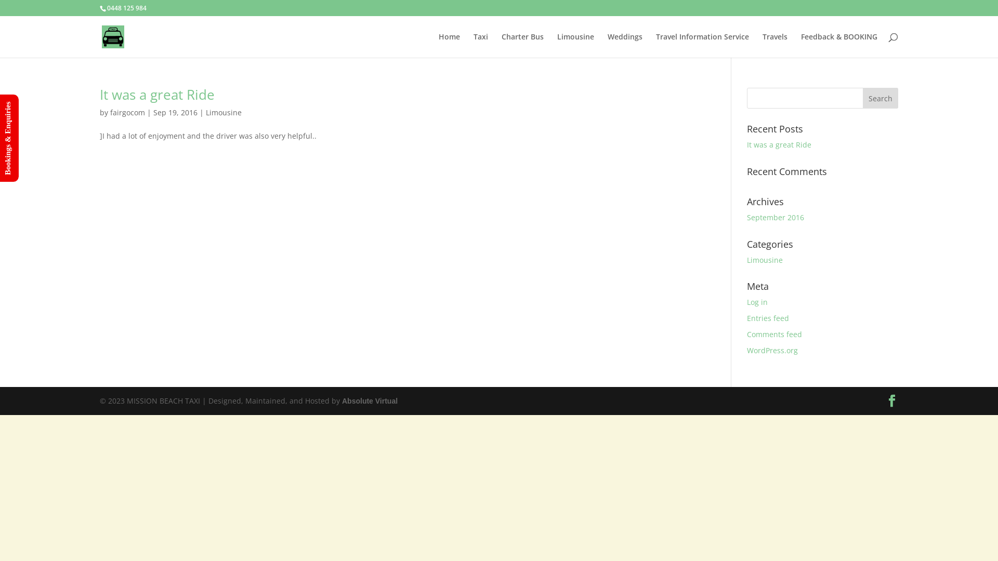  Describe the element at coordinates (779, 144) in the screenshot. I see `It was a great Ride` at that location.